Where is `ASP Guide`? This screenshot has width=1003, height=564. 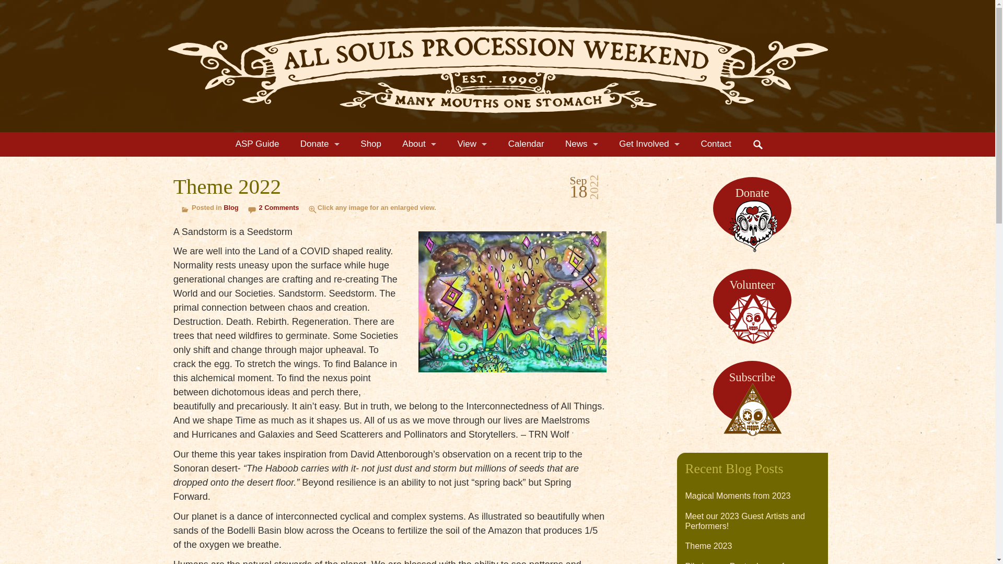
ASP Guide is located at coordinates (257, 144).